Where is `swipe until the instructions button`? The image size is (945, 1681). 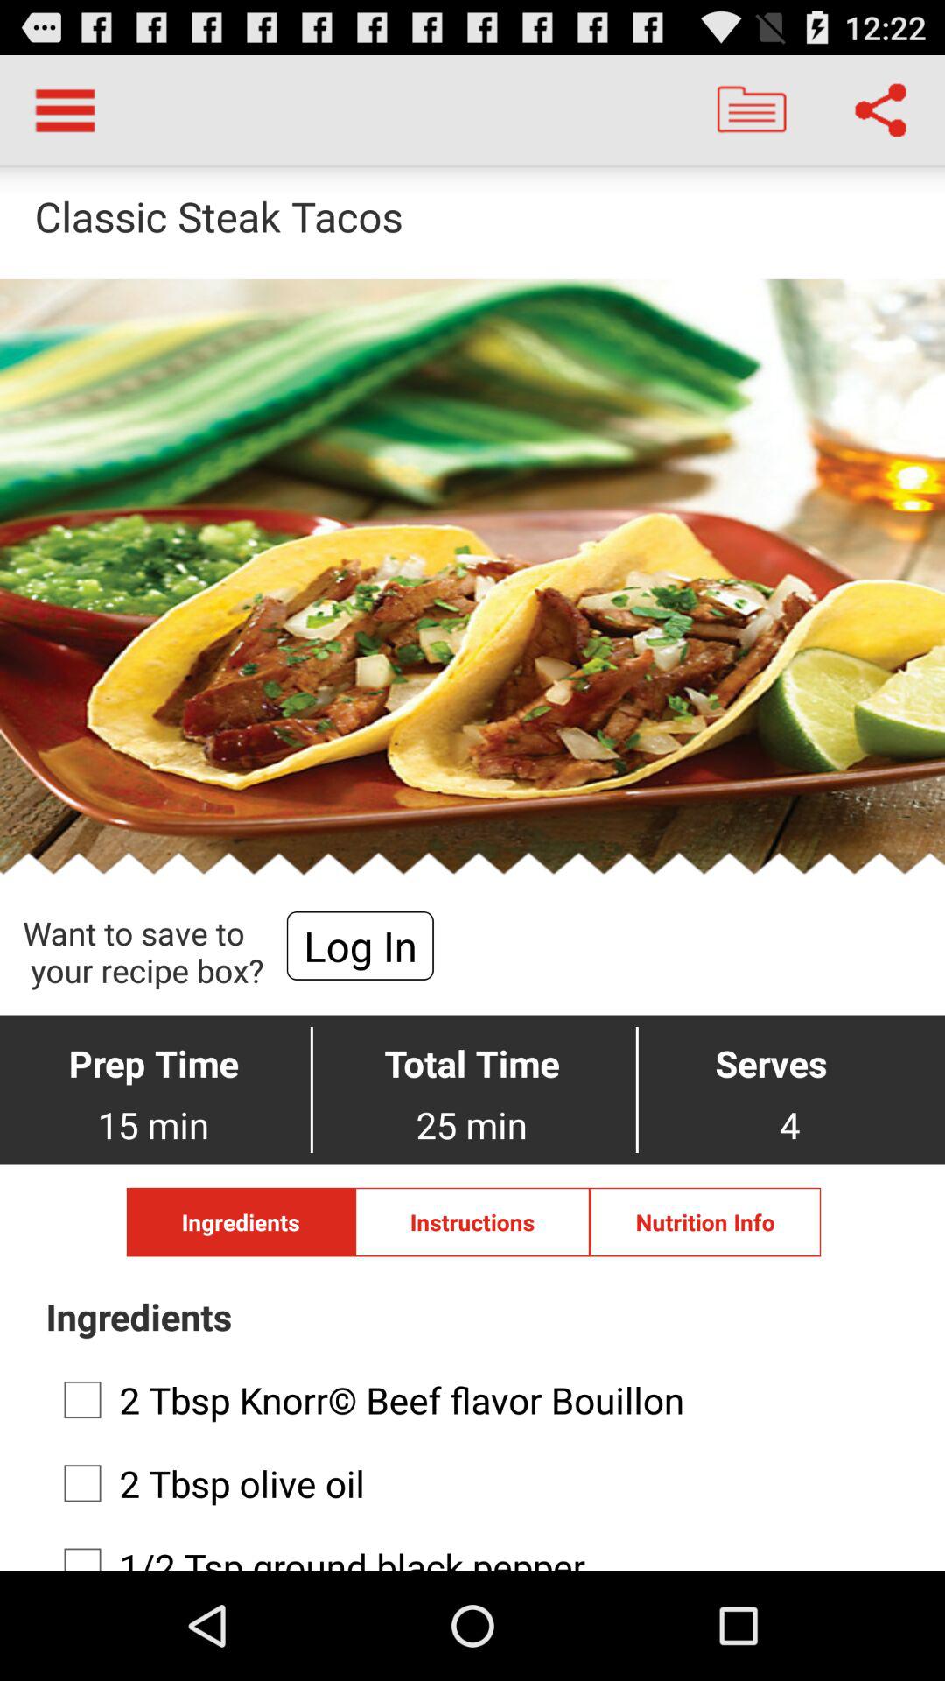 swipe until the instructions button is located at coordinates (472, 1222).